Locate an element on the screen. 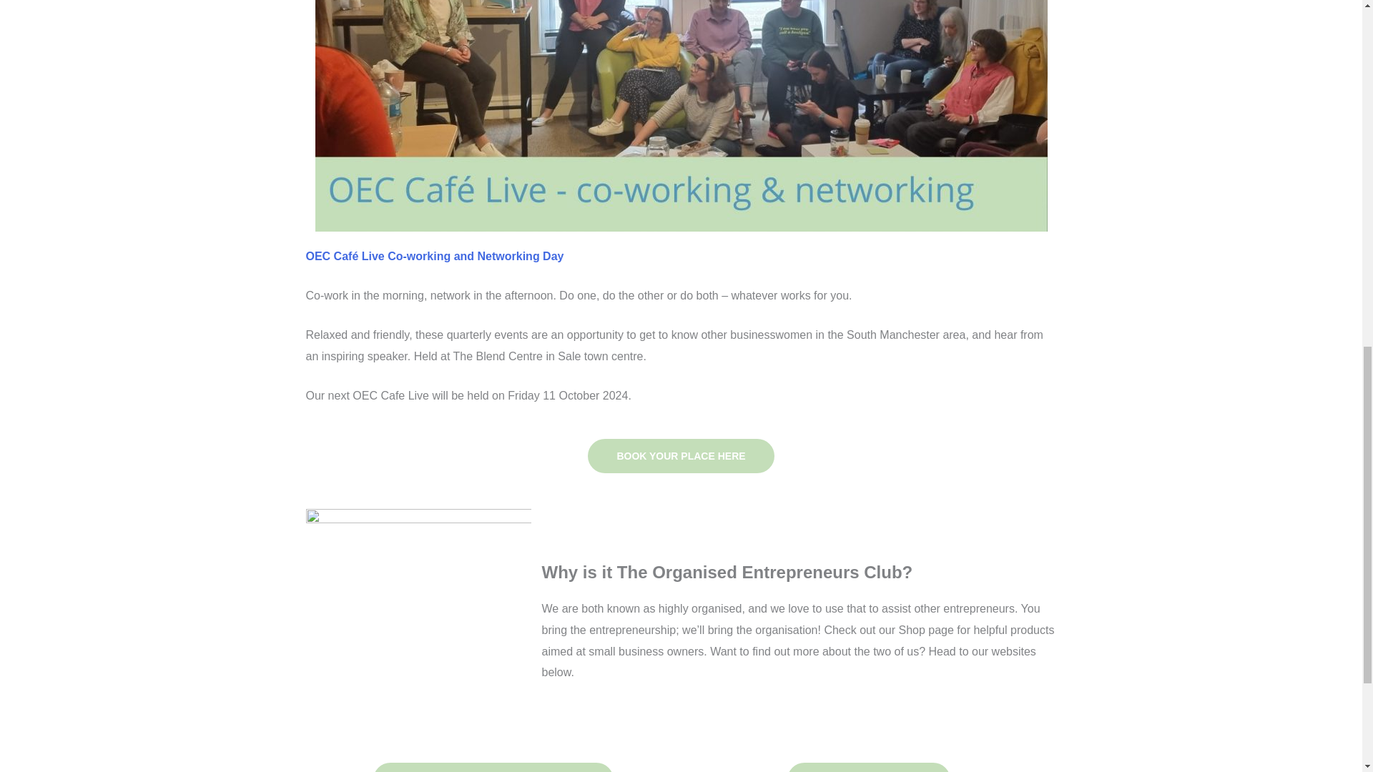  CLEAR DAY WEBSITE is located at coordinates (868, 768).